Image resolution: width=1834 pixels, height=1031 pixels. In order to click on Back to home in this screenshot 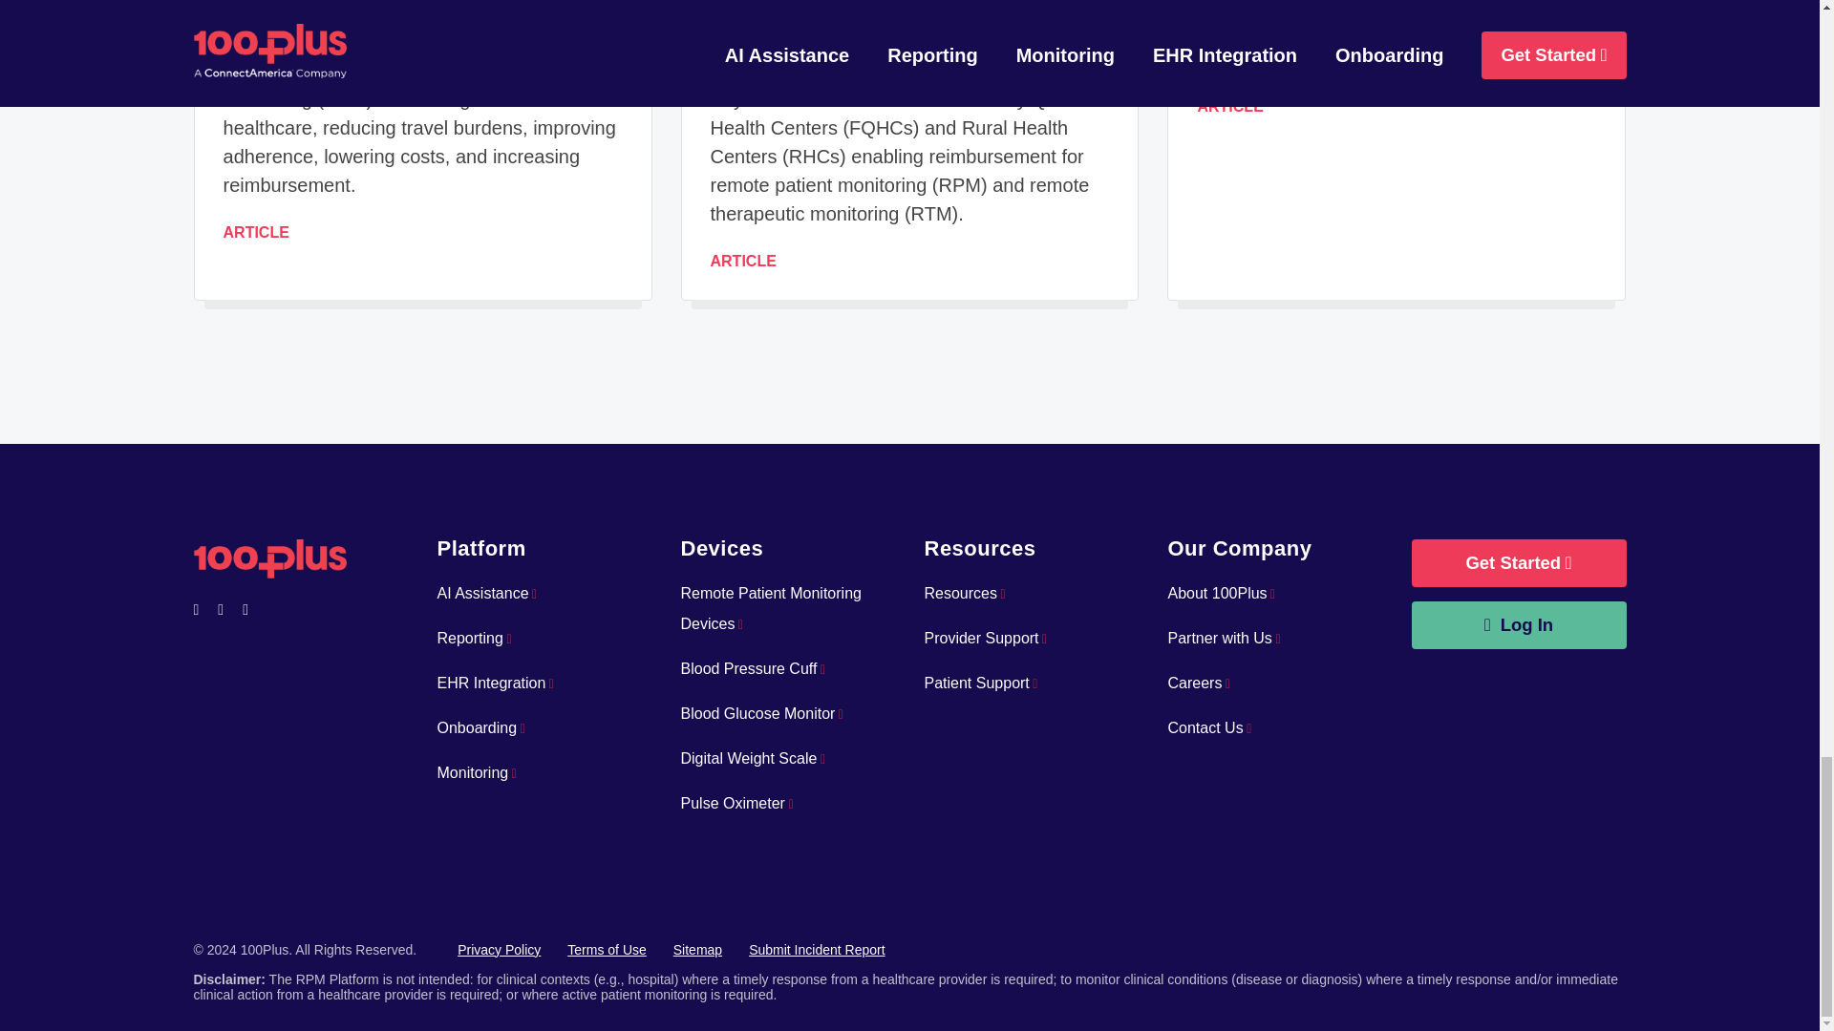, I will do `click(269, 554)`.